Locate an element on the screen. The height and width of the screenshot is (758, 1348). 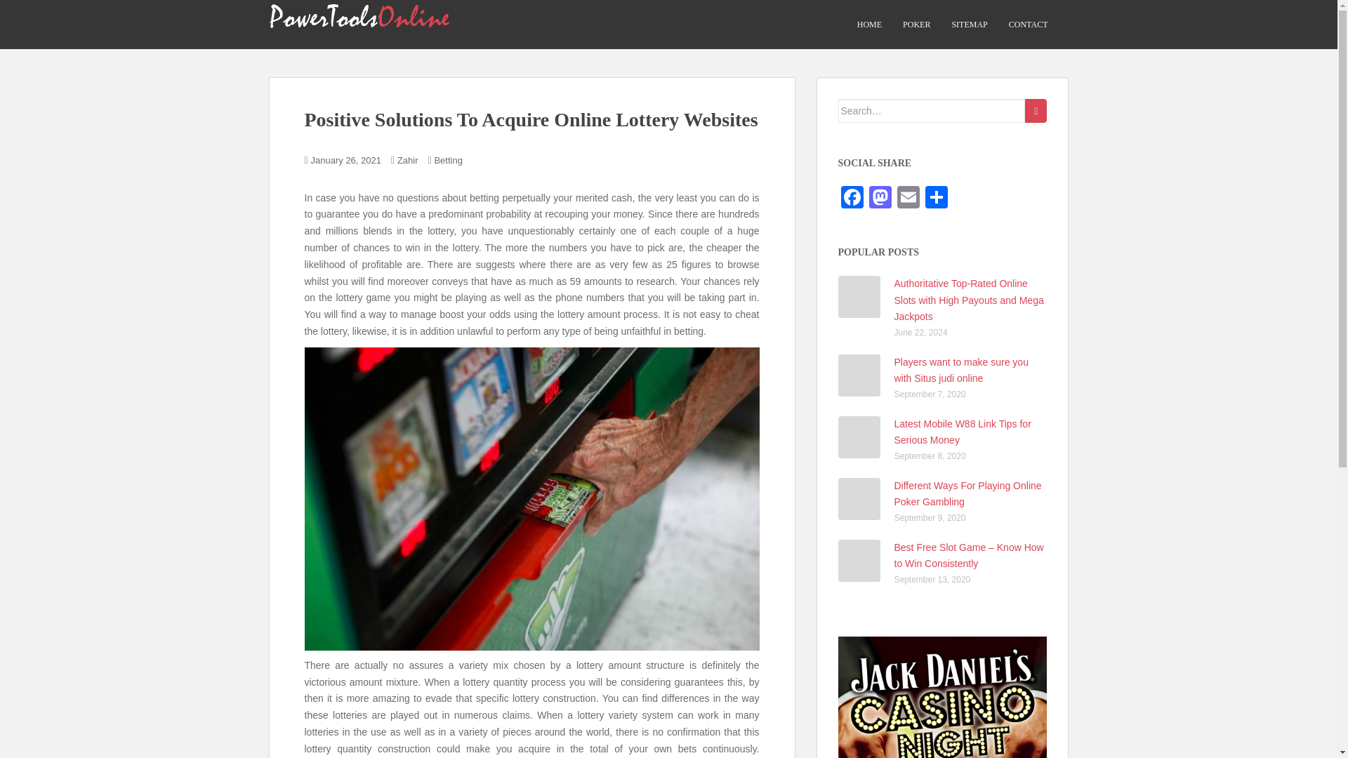
Betting is located at coordinates (448, 160).